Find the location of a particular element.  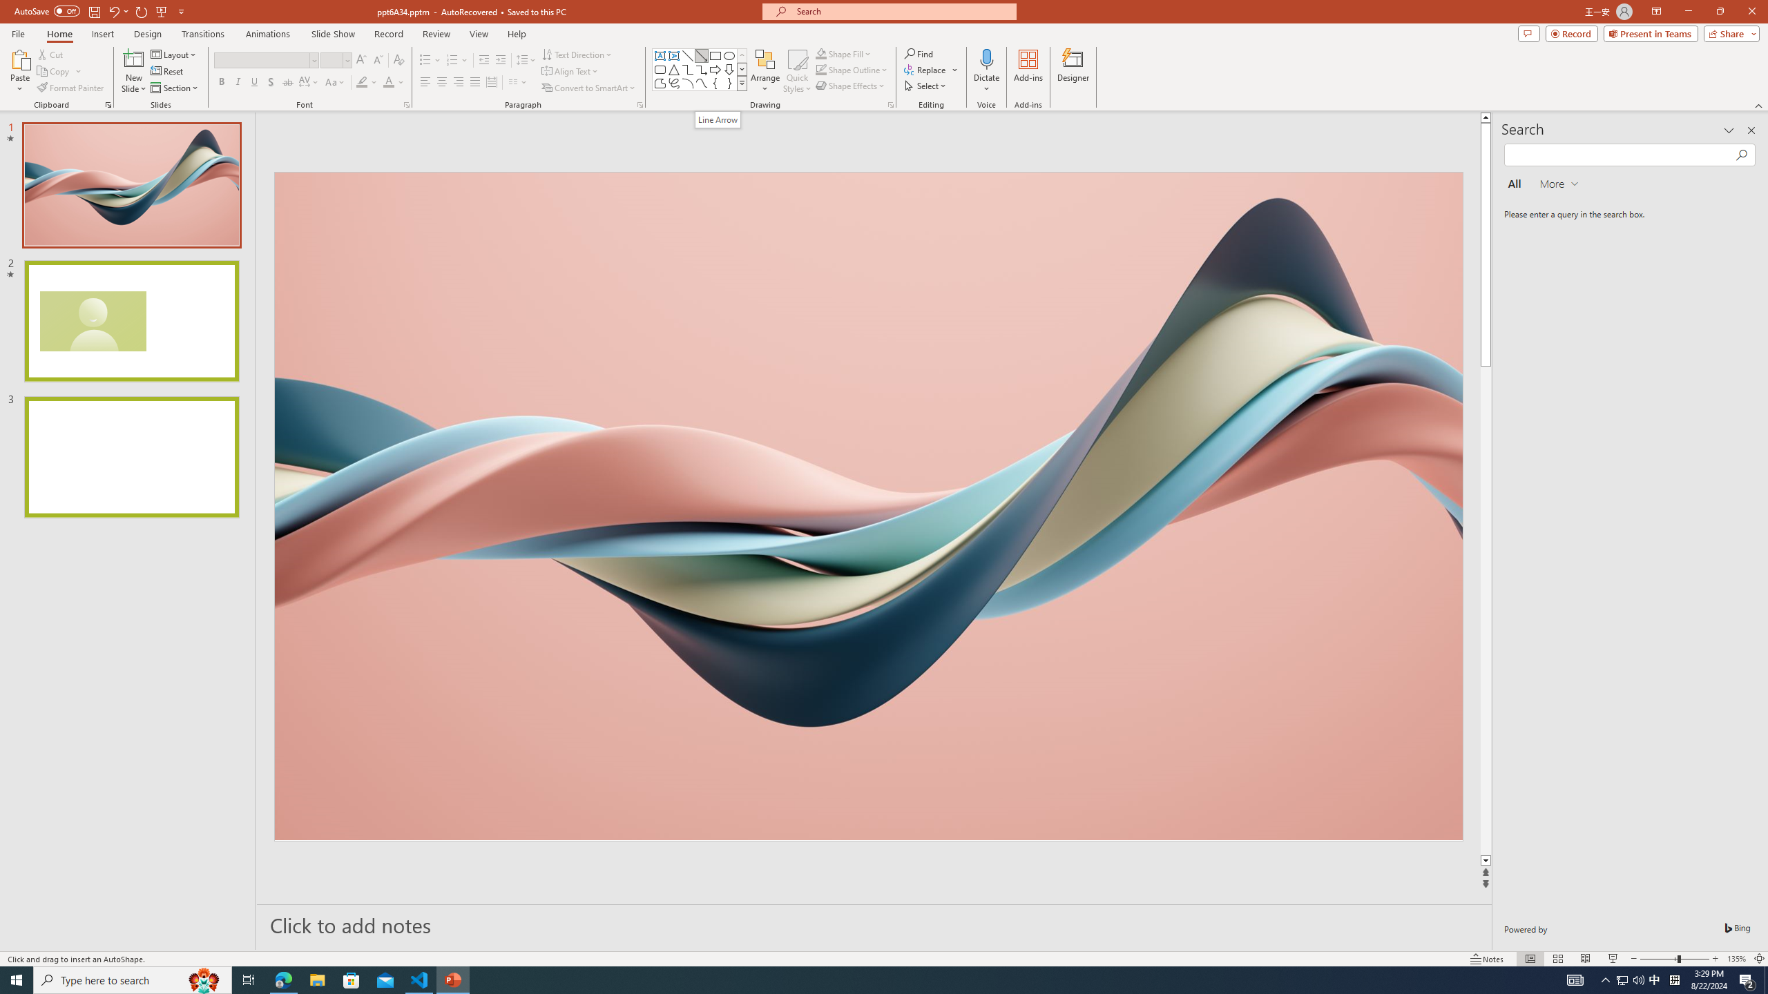

Strikethrough is located at coordinates (288, 83).